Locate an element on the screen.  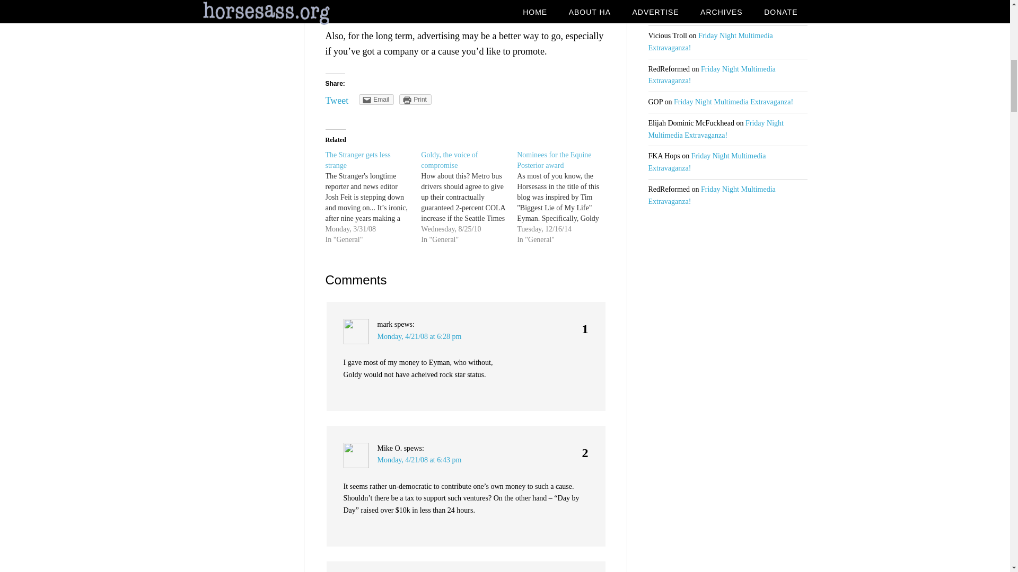
Nominees for the Equine Posterior award is located at coordinates (565, 197).